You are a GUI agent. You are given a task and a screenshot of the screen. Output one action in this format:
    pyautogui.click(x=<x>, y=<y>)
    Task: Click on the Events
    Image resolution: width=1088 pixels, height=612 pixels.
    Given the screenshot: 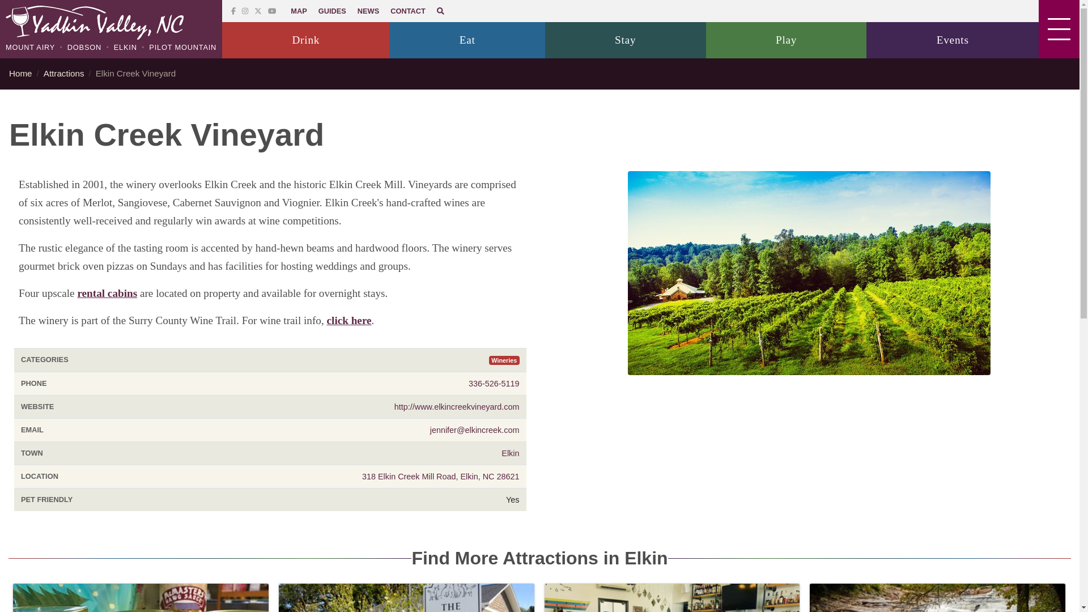 What is the action you would take?
    pyautogui.click(x=952, y=40)
    